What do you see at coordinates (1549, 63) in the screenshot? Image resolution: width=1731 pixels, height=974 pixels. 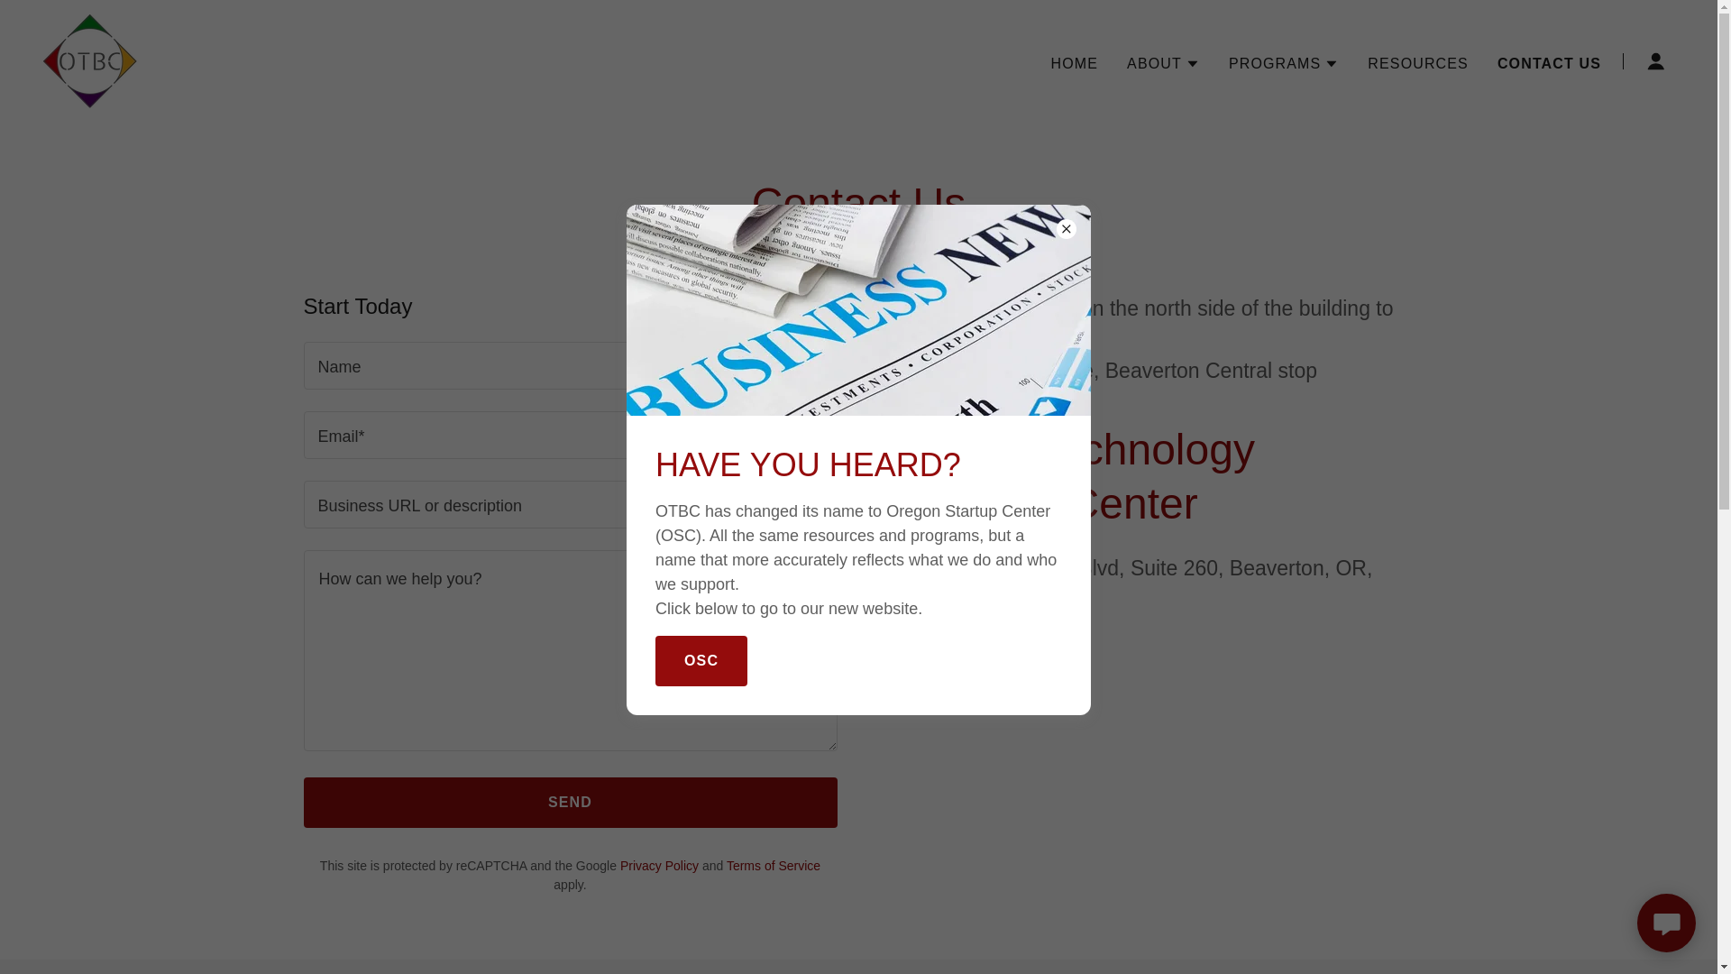 I see `CONTACT US` at bounding box center [1549, 63].